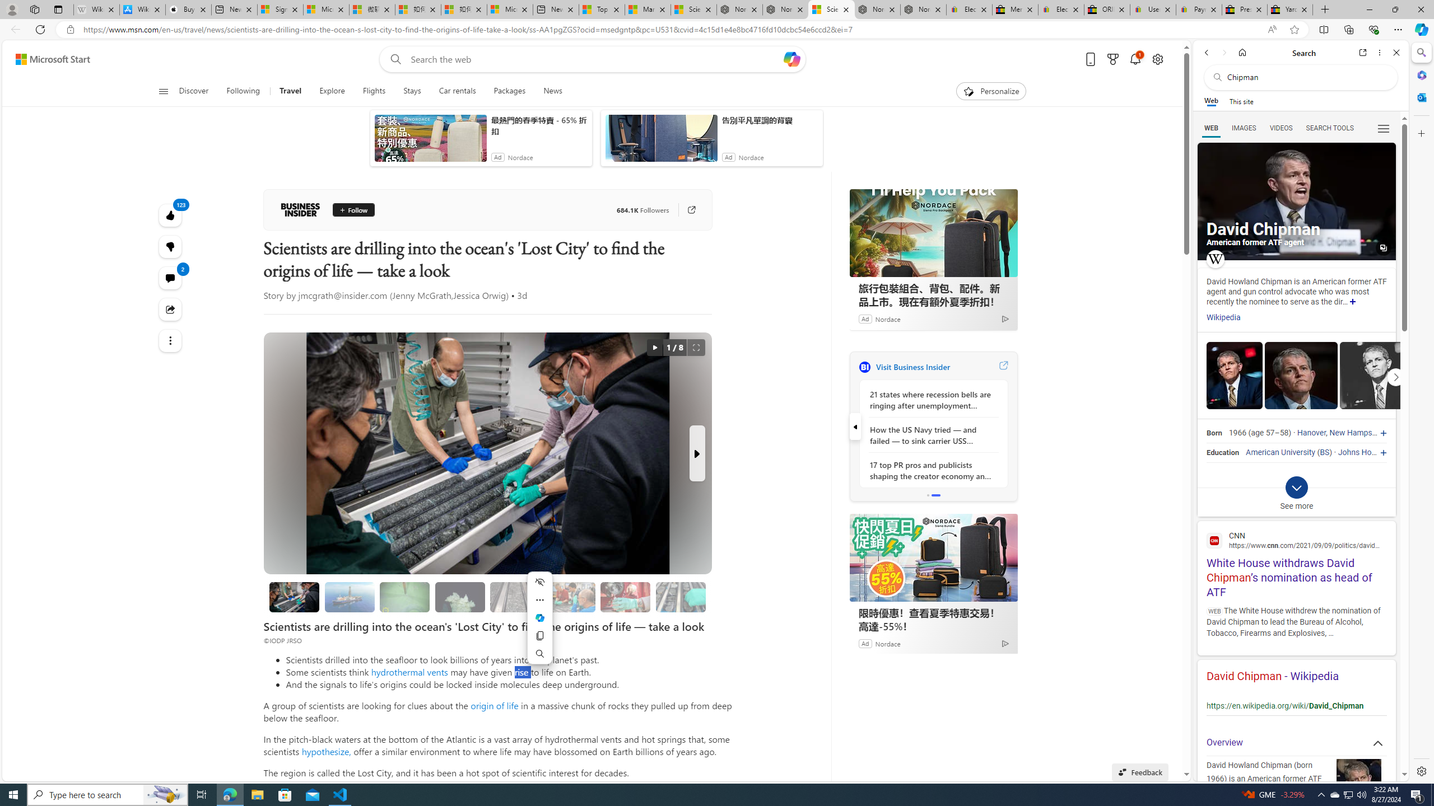 Image resolution: width=1434 pixels, height=806 pixels. Describe the element at coordinates (1153, 10) in the screenshot. I see `User Privacy Notice | eBay` at that location.